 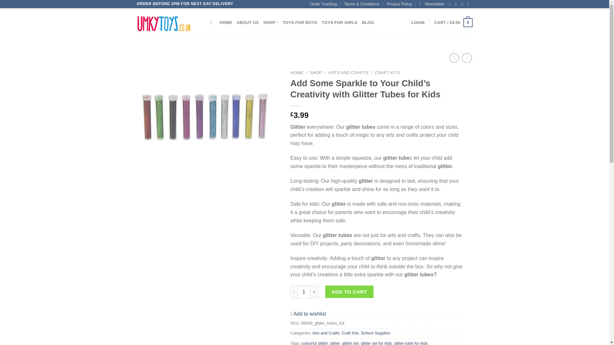 I want to click on Newsletter, so click(x=432, y=4).